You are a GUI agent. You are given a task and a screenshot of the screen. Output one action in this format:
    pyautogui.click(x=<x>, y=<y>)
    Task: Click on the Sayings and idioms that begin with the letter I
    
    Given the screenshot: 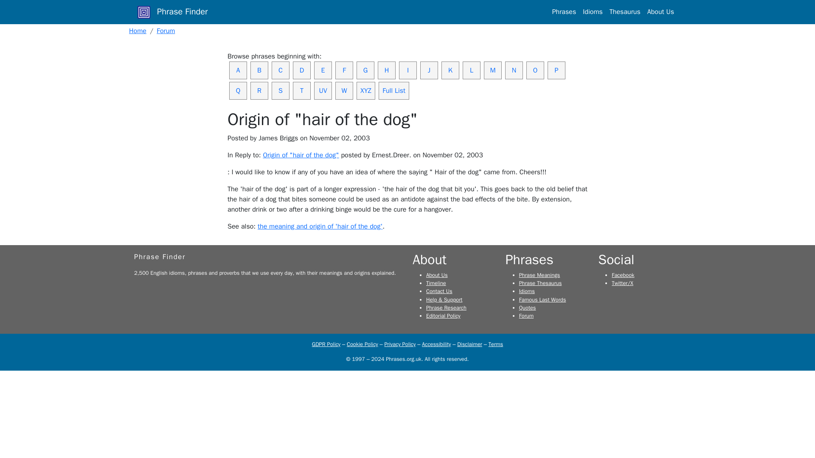 What is the action you would take?
    pyautogui.click(x=407, y=70)
    